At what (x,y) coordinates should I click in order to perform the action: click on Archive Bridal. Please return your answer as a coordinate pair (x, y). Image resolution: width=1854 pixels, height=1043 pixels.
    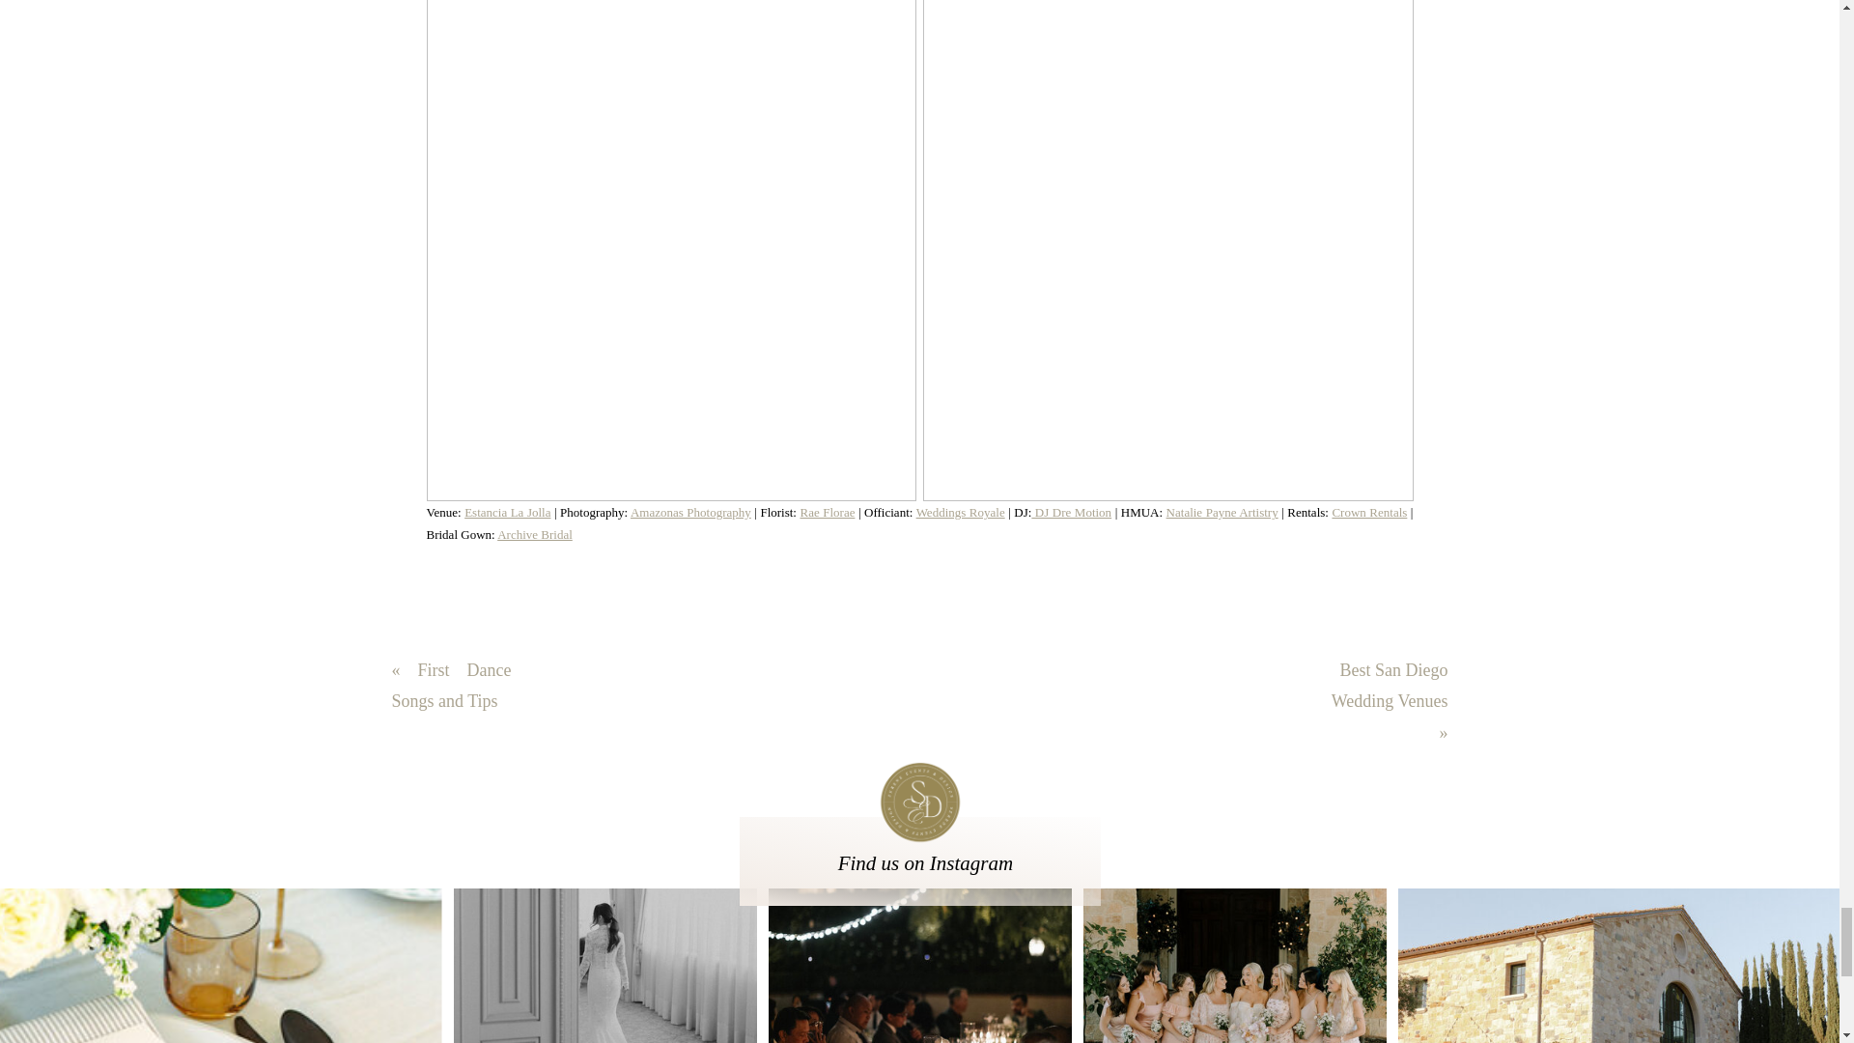
    Looking at the image, I should click on (535, 534).